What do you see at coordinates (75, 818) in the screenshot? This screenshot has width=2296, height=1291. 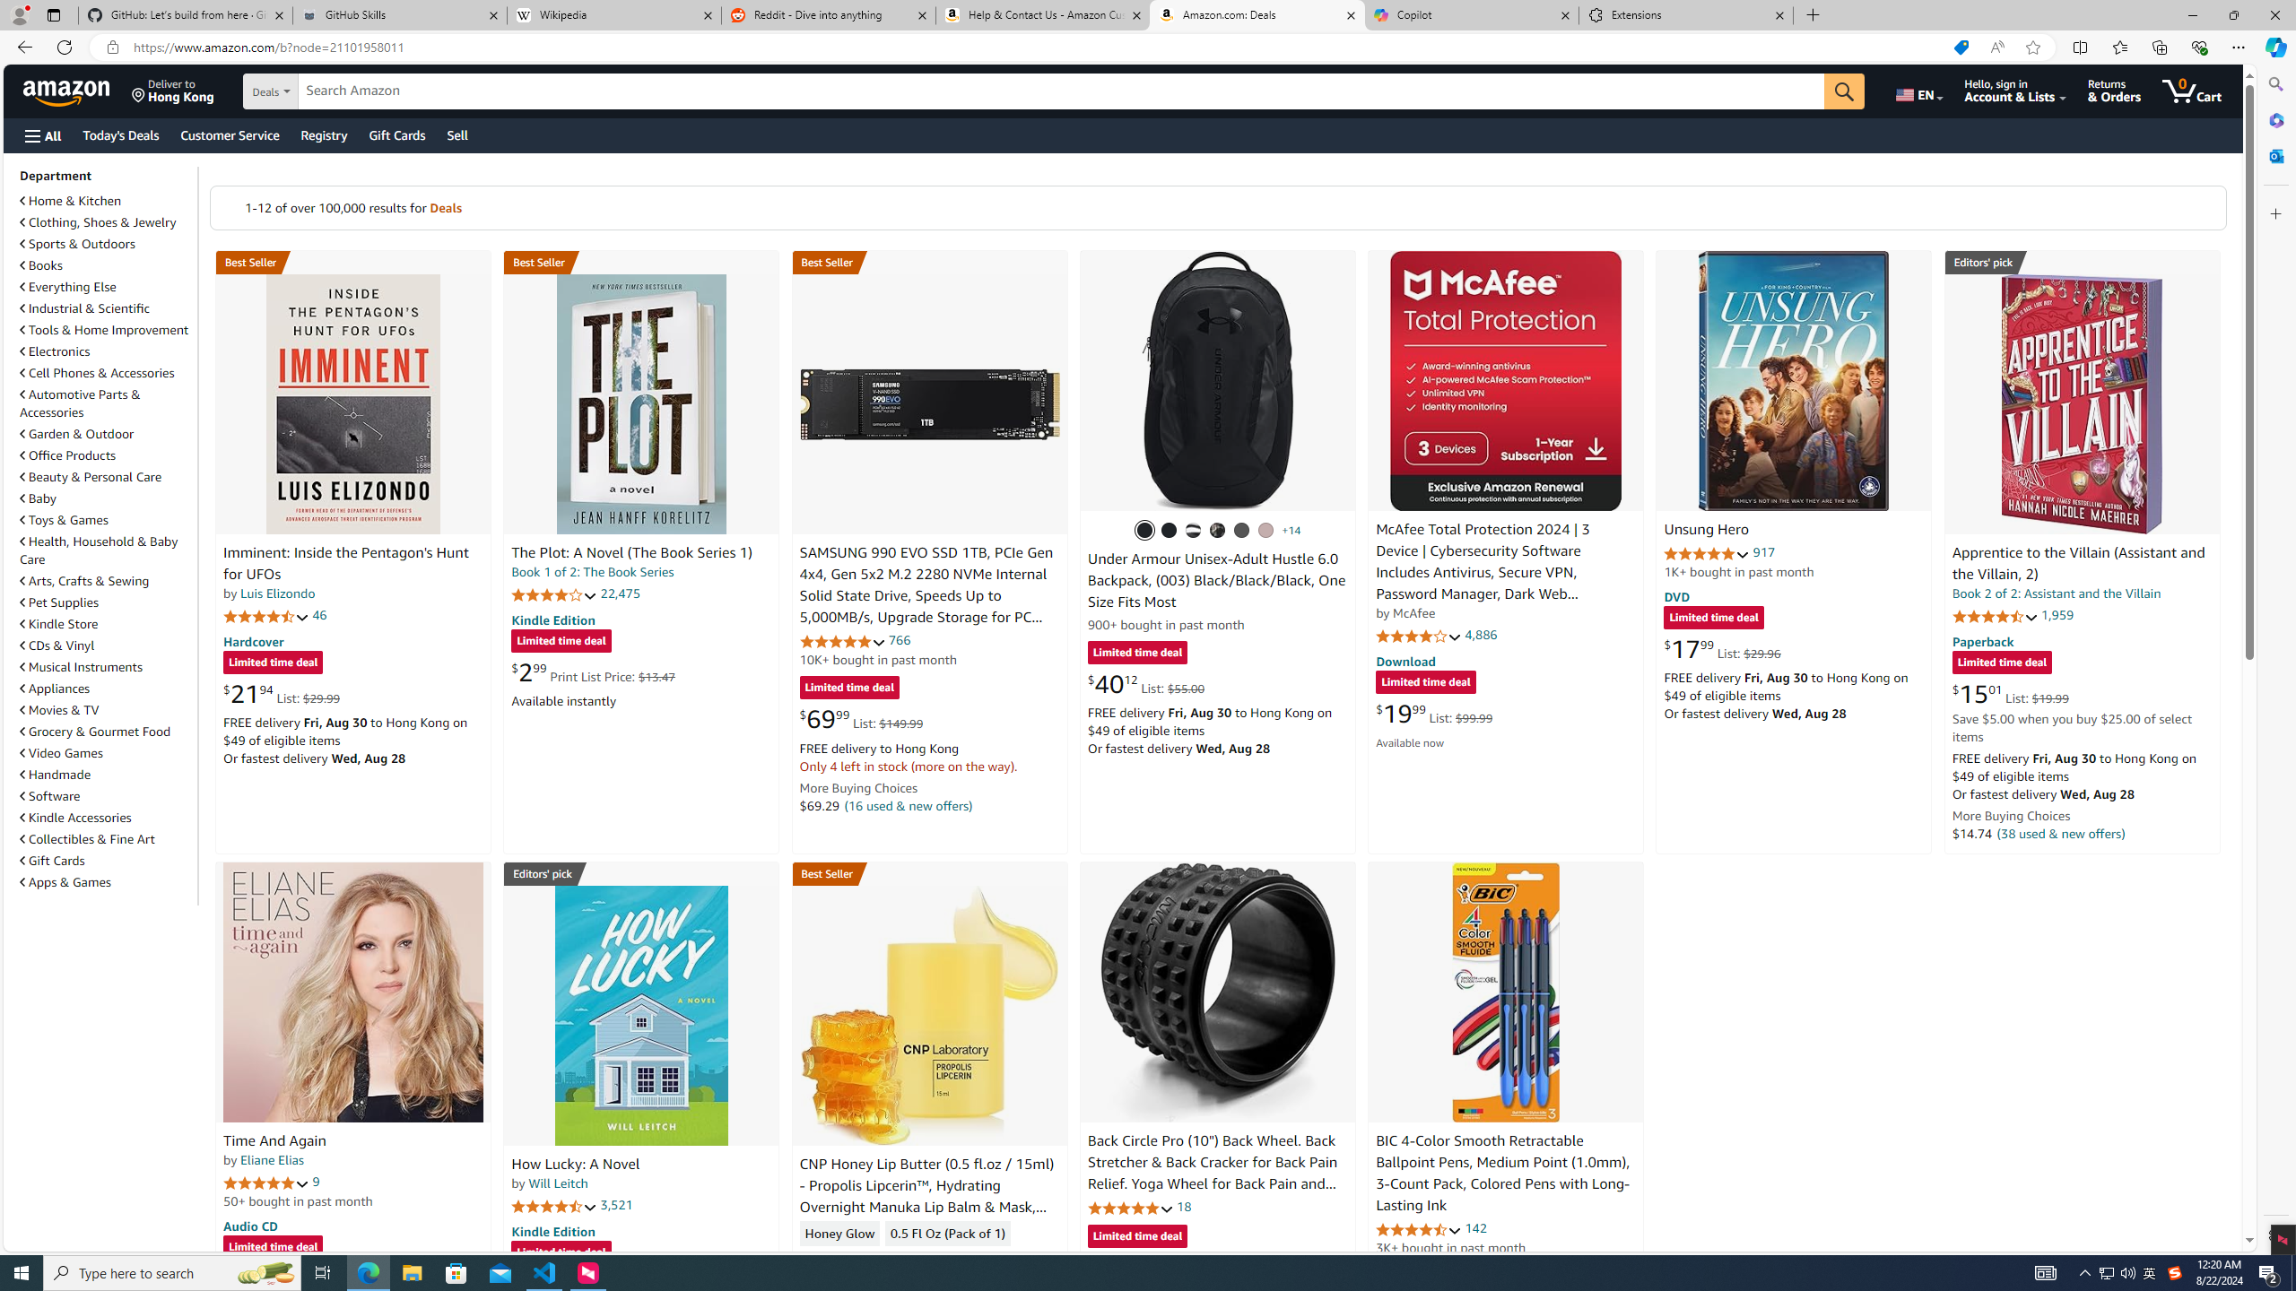 I see `Kindle Accessories` at bounding box center [75, 818].